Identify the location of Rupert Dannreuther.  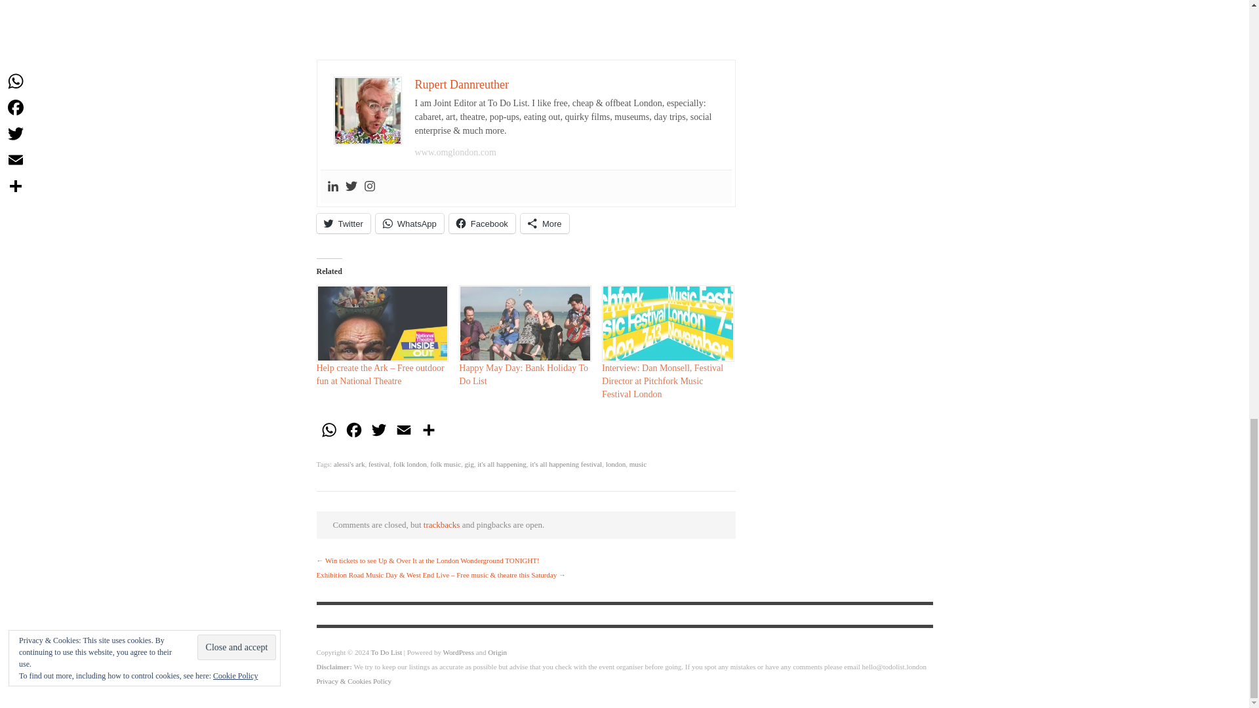
(461, 84).